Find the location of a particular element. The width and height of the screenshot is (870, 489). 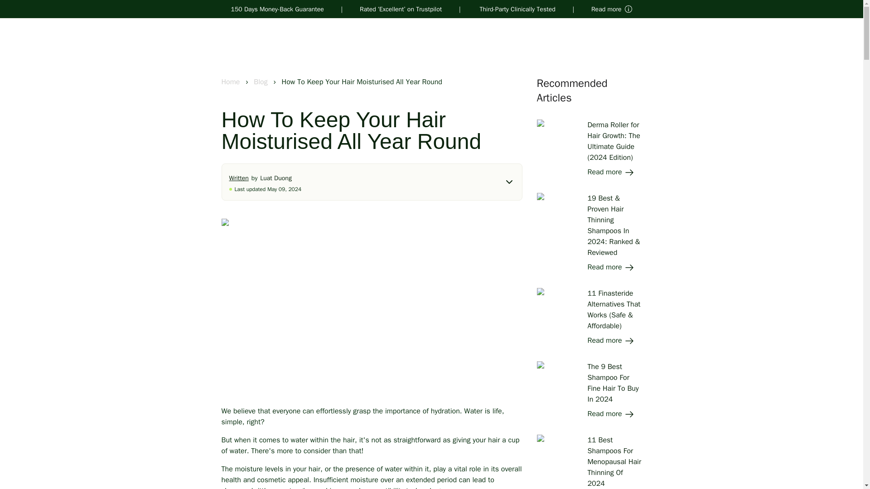

Read more is located at coordinates (611, 340).